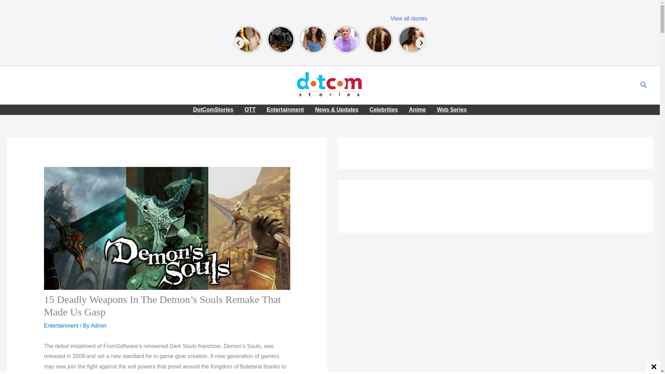  What do you see at coordinates (213, 109) in the screenshot?
I see `DotComStories` at bounding box center [213, 109].